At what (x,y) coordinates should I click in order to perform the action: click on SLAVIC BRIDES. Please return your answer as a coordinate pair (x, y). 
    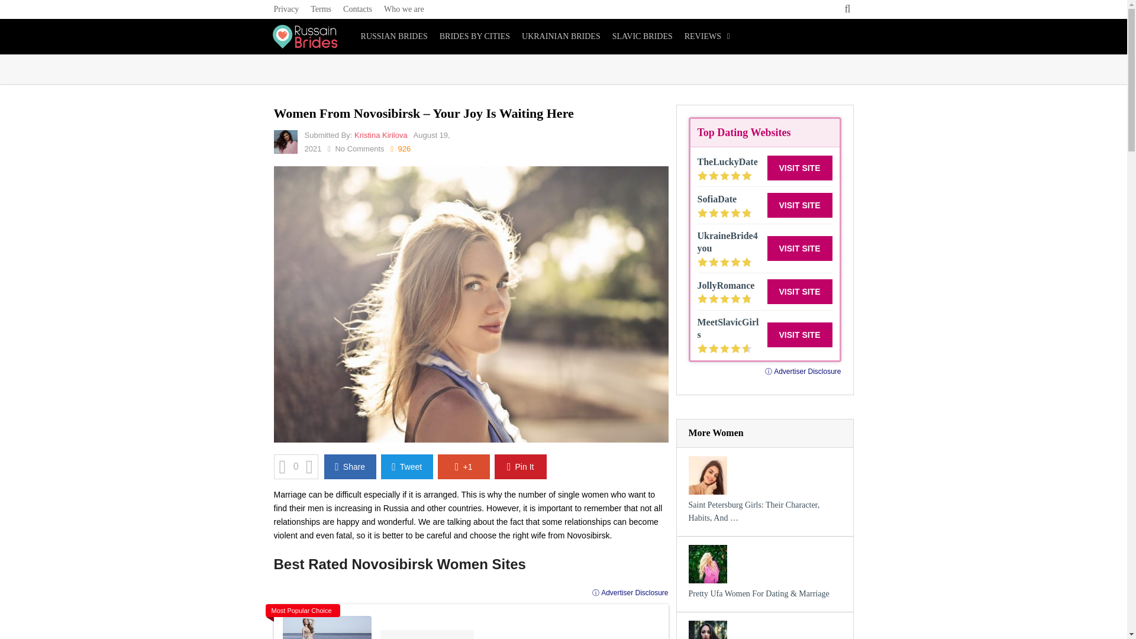
    Looking at the image, I should click on (643, 37).